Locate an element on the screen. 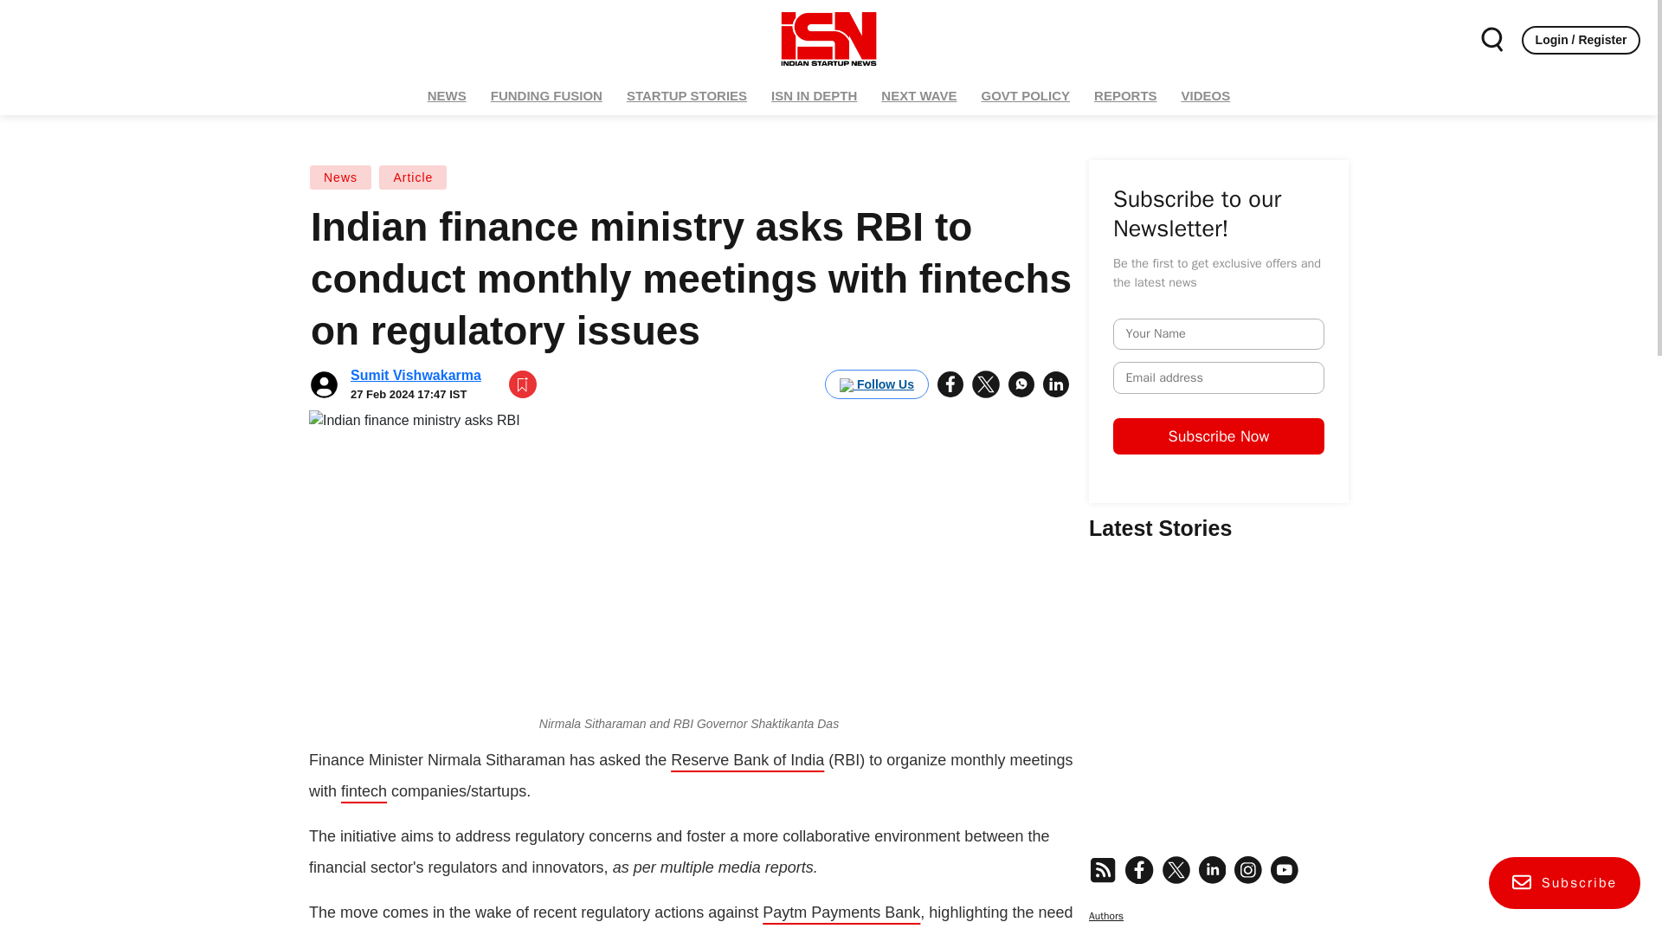 This screenshot has width=1662, height=935. STARTUP STORIES is located at coordinates (686, 95).